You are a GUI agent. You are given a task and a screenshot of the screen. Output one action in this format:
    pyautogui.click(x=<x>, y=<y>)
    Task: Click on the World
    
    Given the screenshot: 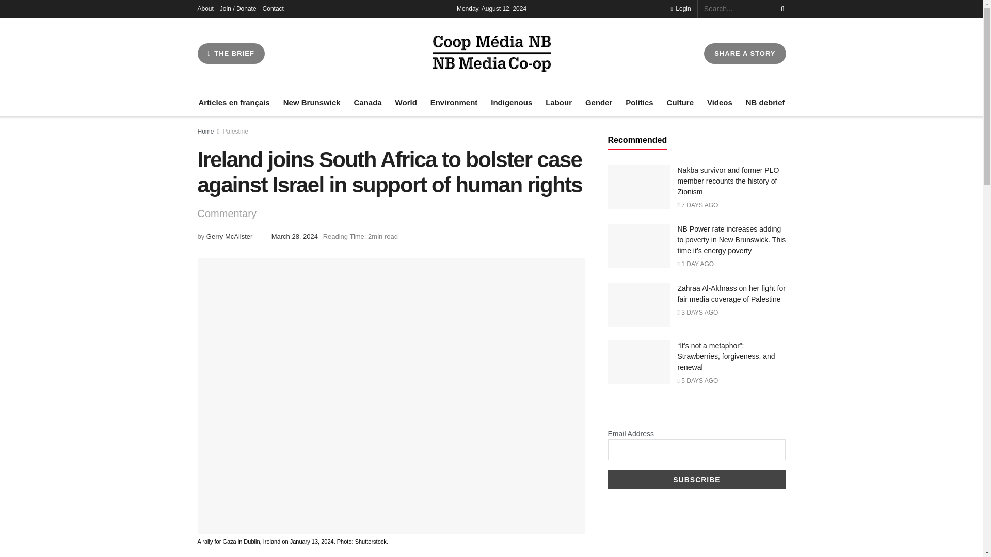 What is the action you would take?
    pyautogui.click(x=406, y=102)
    